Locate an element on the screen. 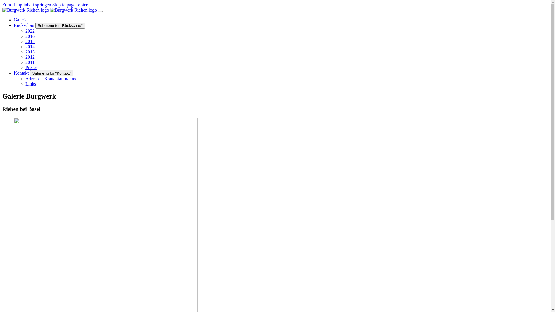 This screenshot has width=555, height=312. Adresse - Kontaktaufnahme is located at coordinates (51, 79).